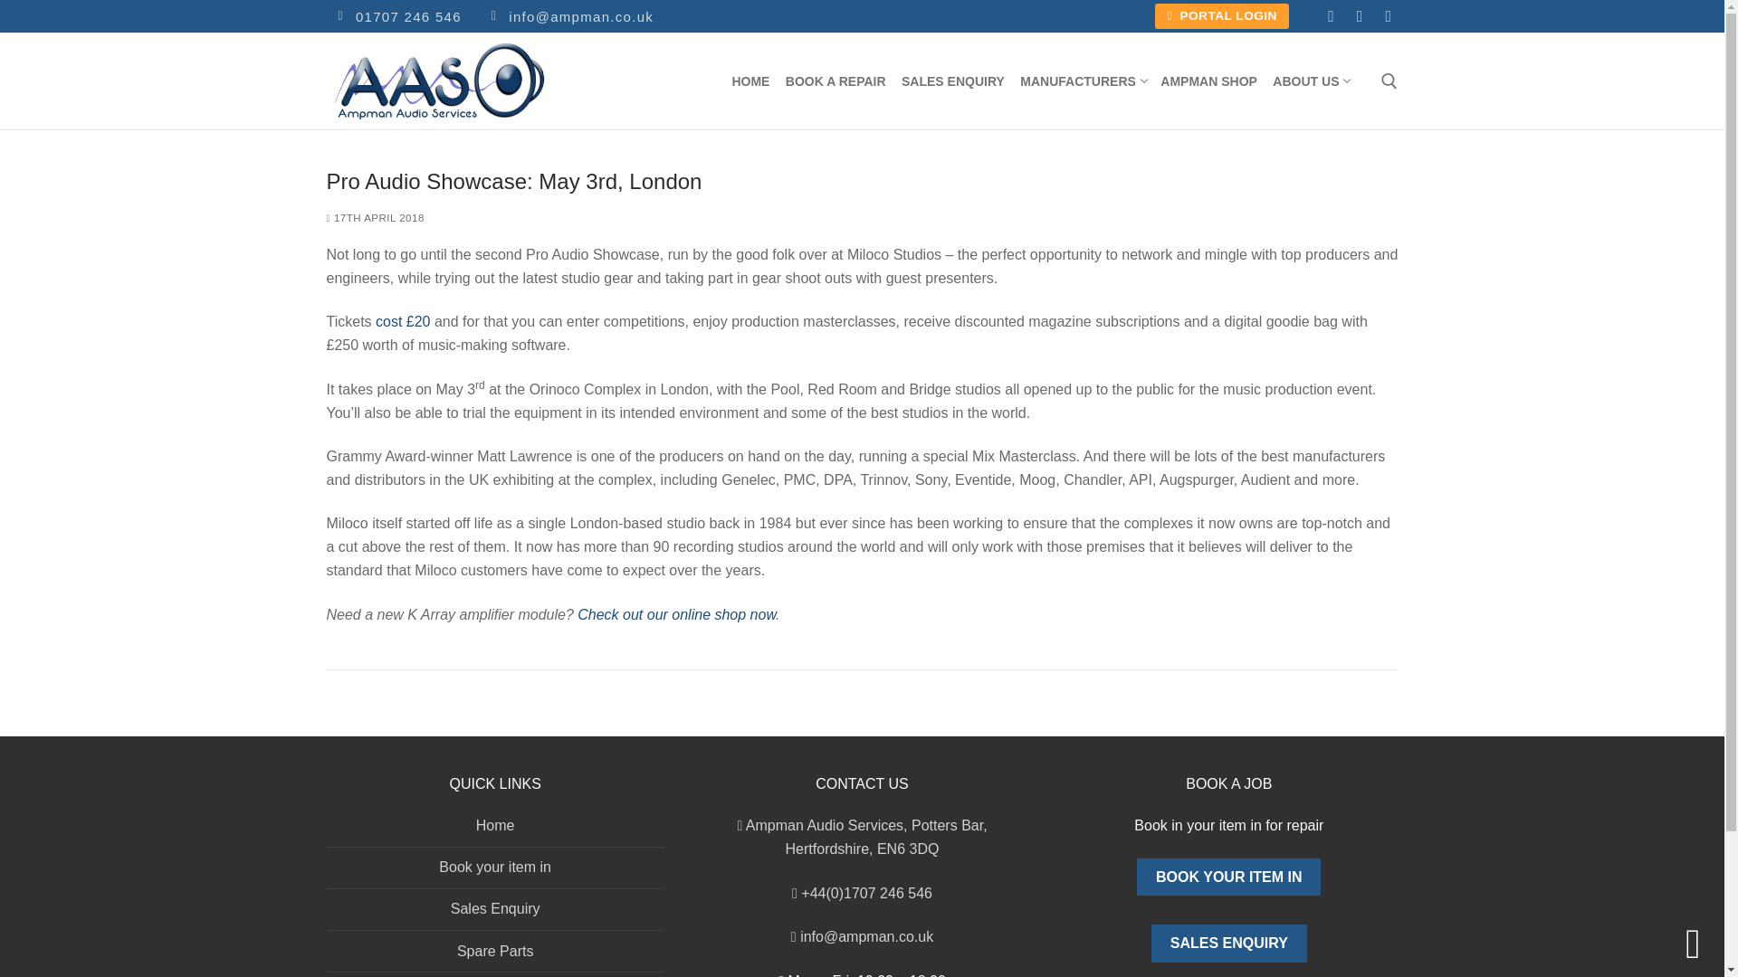  What do you see at coordinates (1331, 16) in the screenshot?
I see `Facebook` at bounding box center [1331, 16].